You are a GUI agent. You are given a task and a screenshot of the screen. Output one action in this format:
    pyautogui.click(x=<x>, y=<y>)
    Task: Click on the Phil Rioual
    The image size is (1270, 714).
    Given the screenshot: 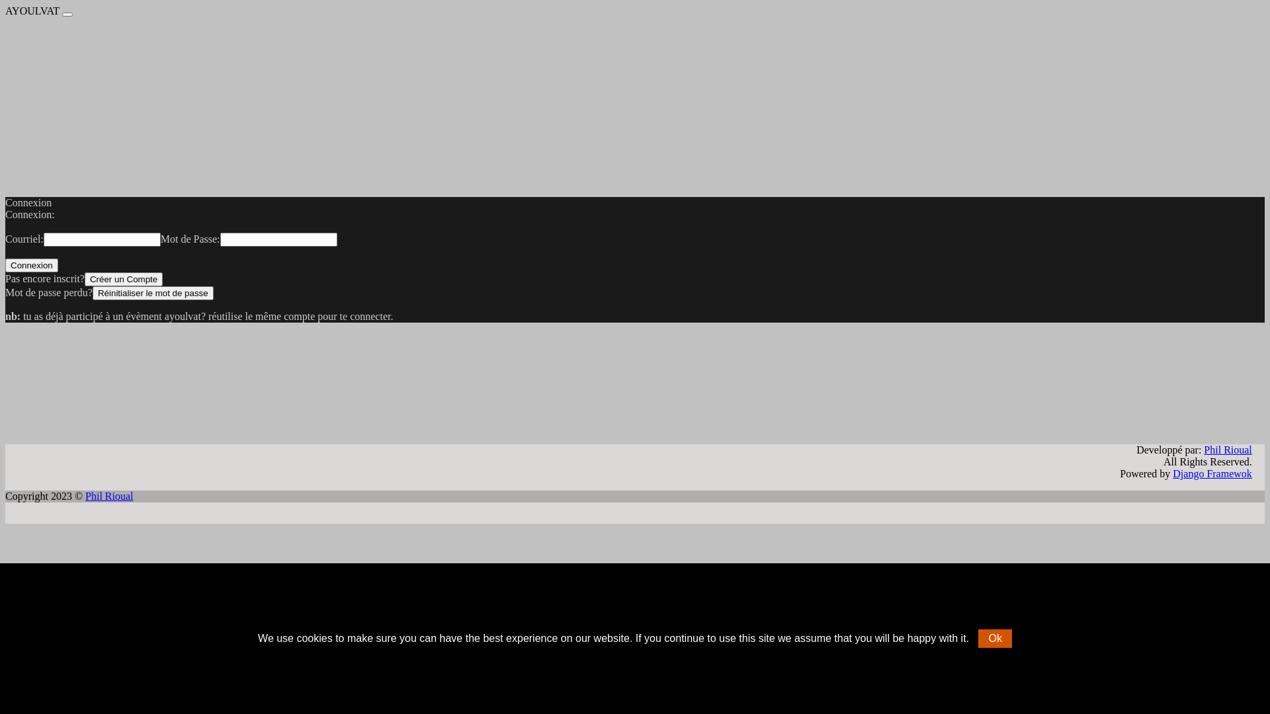 What is the action you would take?
    pyautogui.click(x=109, y=496)
    